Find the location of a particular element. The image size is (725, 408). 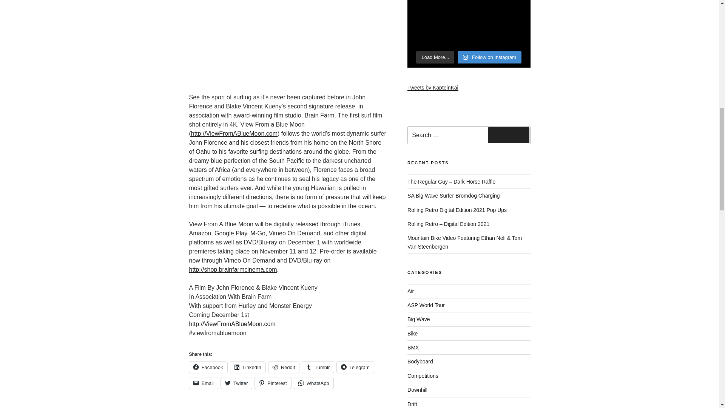

Click to share on Reddit is located at coordinates (284, 367).